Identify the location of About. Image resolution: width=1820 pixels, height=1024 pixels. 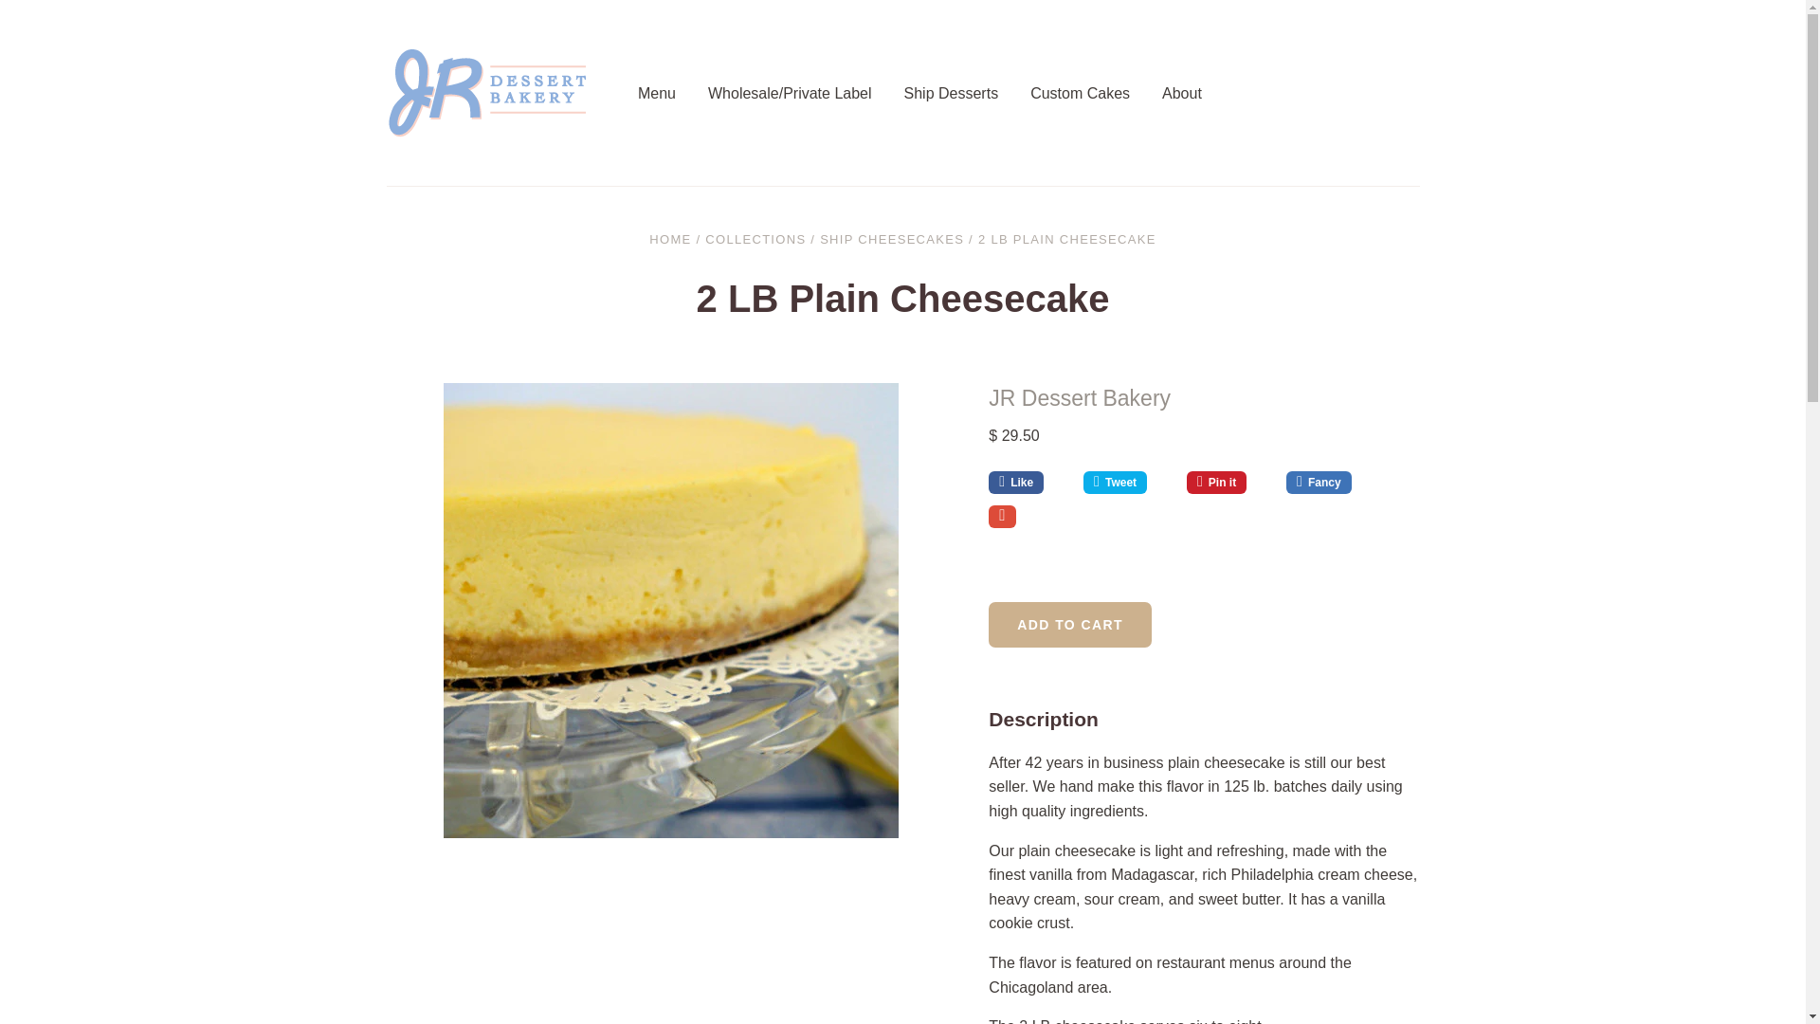
(1198, 93).